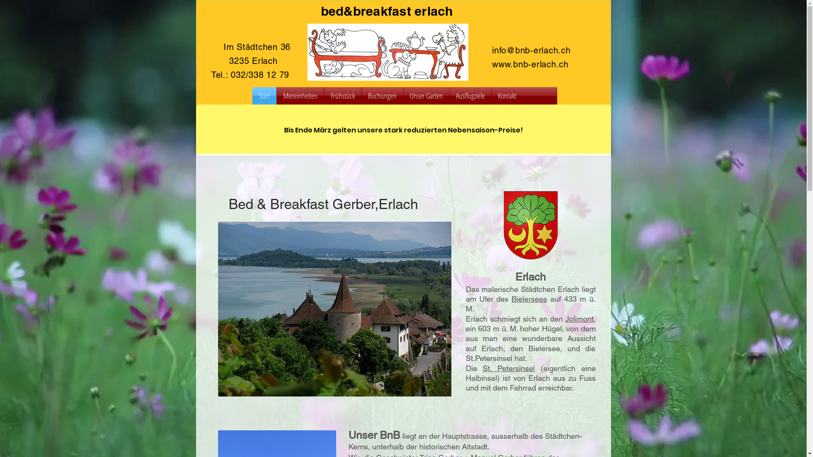 The height and width of the screenshot is (457, 813). What do you see at coordinates (470, 96) in the screenshot?
I see `Ausflugziele` at bounding box center [470, 96].